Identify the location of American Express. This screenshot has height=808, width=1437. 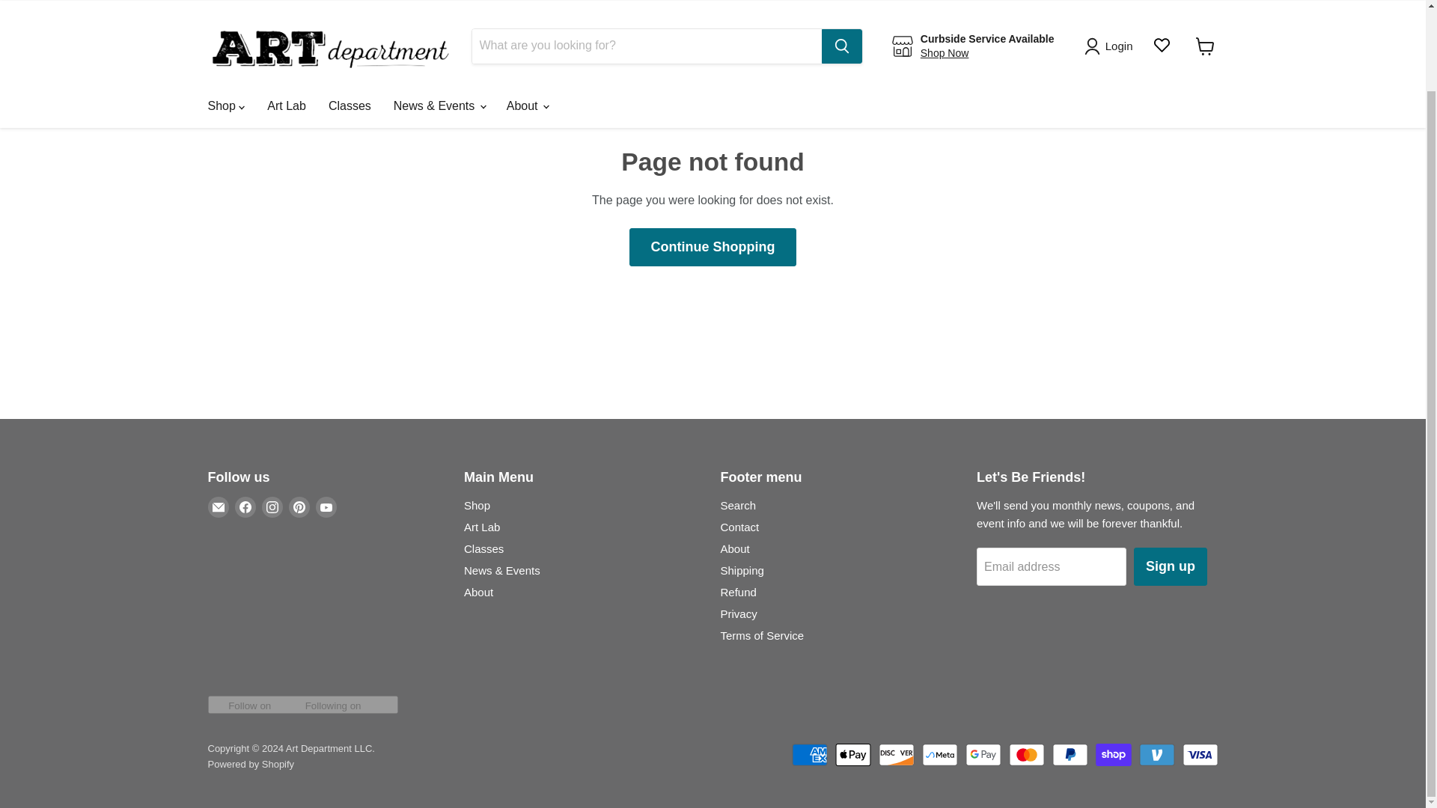
(809, 754).